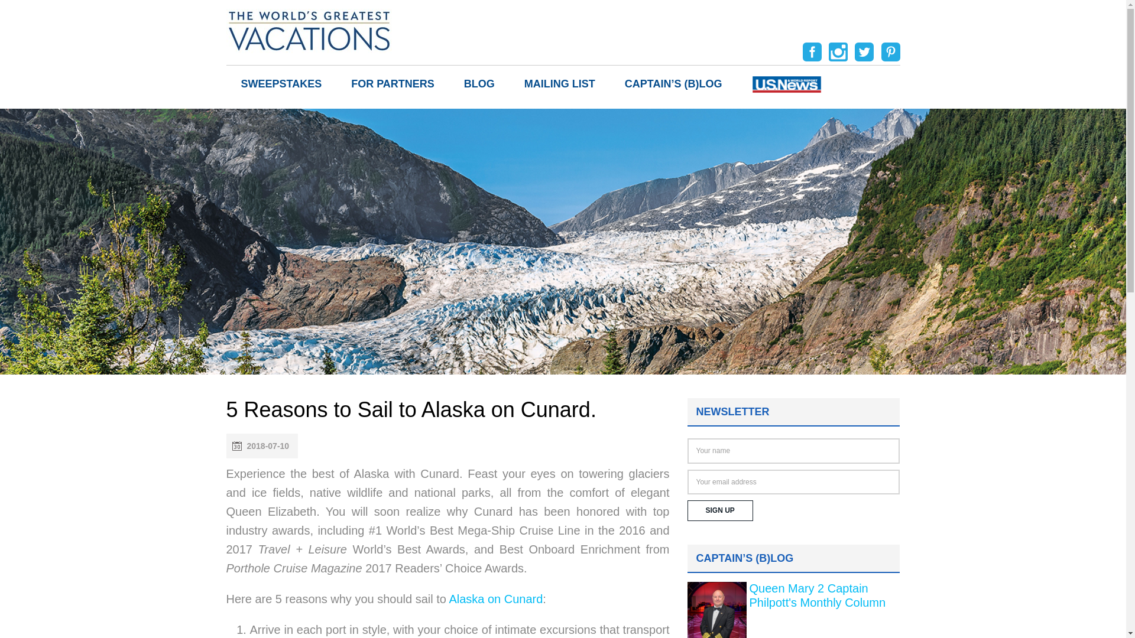  Describe the element at coordinates (479, 84) in the screenshot. I see `BLOG` at that location.